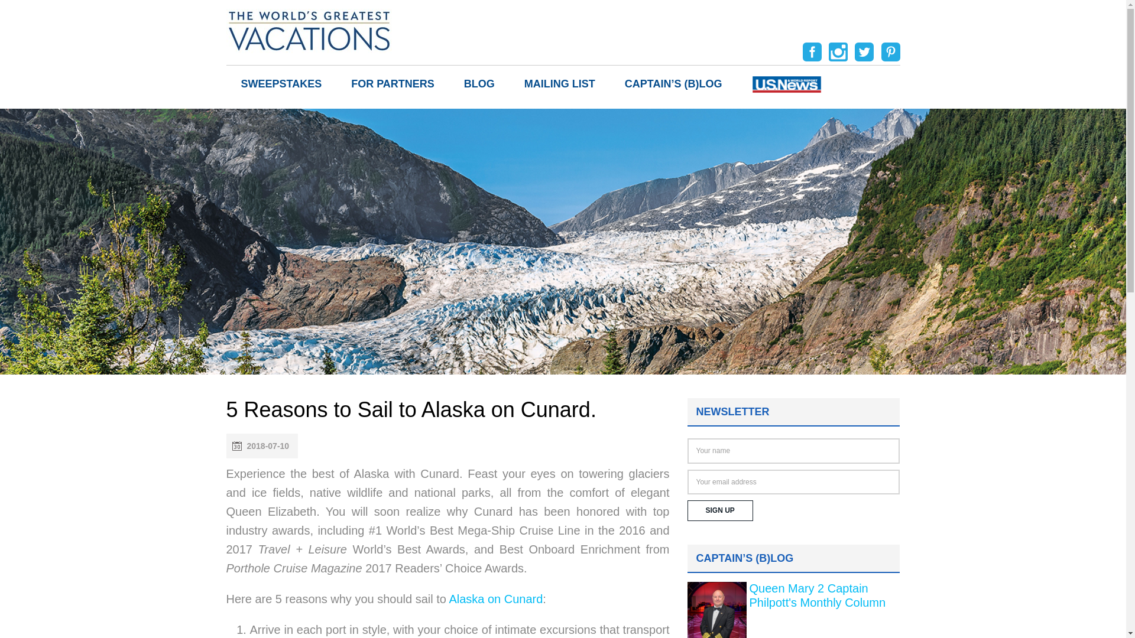  Describe the element at coordinates (479, 84) in the screenshot. I see `BLOG` at that location.